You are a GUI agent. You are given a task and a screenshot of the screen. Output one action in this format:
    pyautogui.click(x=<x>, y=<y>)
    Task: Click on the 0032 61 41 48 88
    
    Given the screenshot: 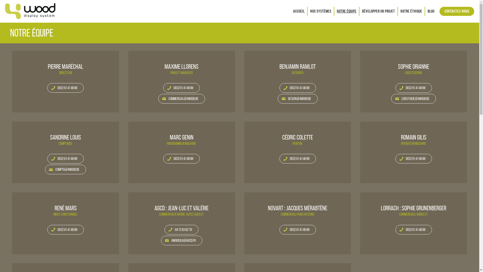 What is the action you would take?
    pyautogui.click(x=414, y=88)
    